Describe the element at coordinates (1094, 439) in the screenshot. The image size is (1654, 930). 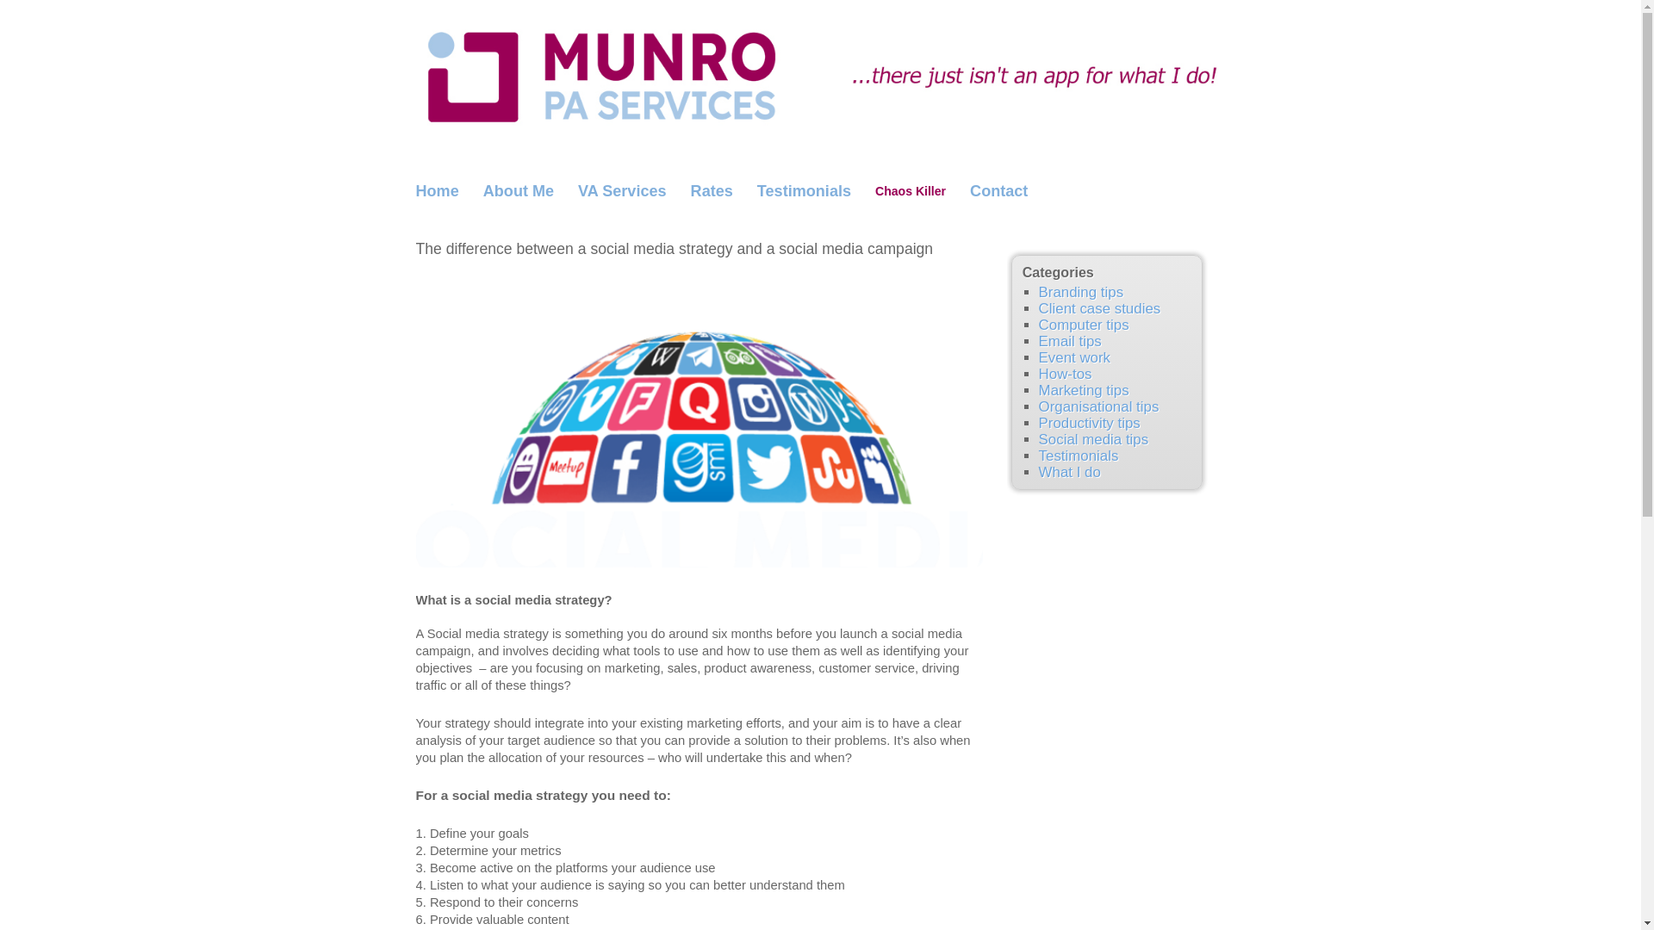
I see `Social media tips` at that location.